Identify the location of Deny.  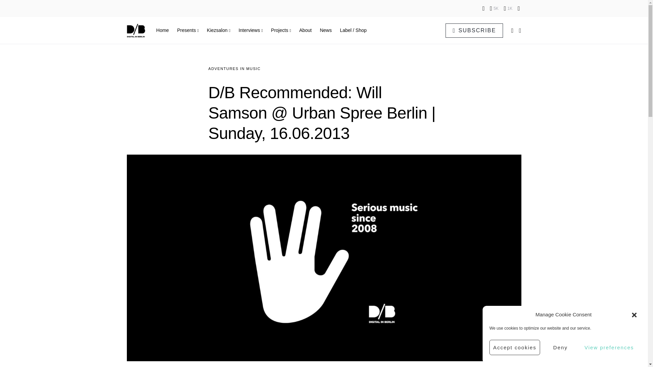
(560, 347).